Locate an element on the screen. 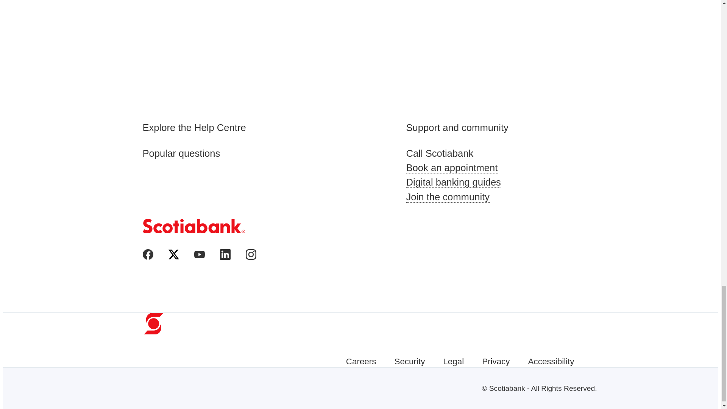 This screenshot has width=727, height=409. Popular questions is located at coordinates (199, 153).